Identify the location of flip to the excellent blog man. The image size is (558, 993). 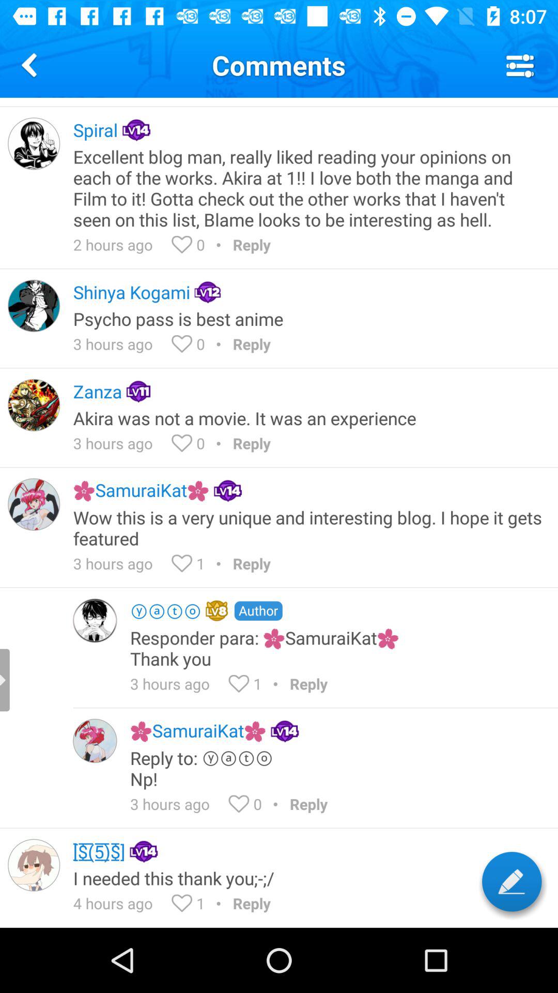
(308, 188).